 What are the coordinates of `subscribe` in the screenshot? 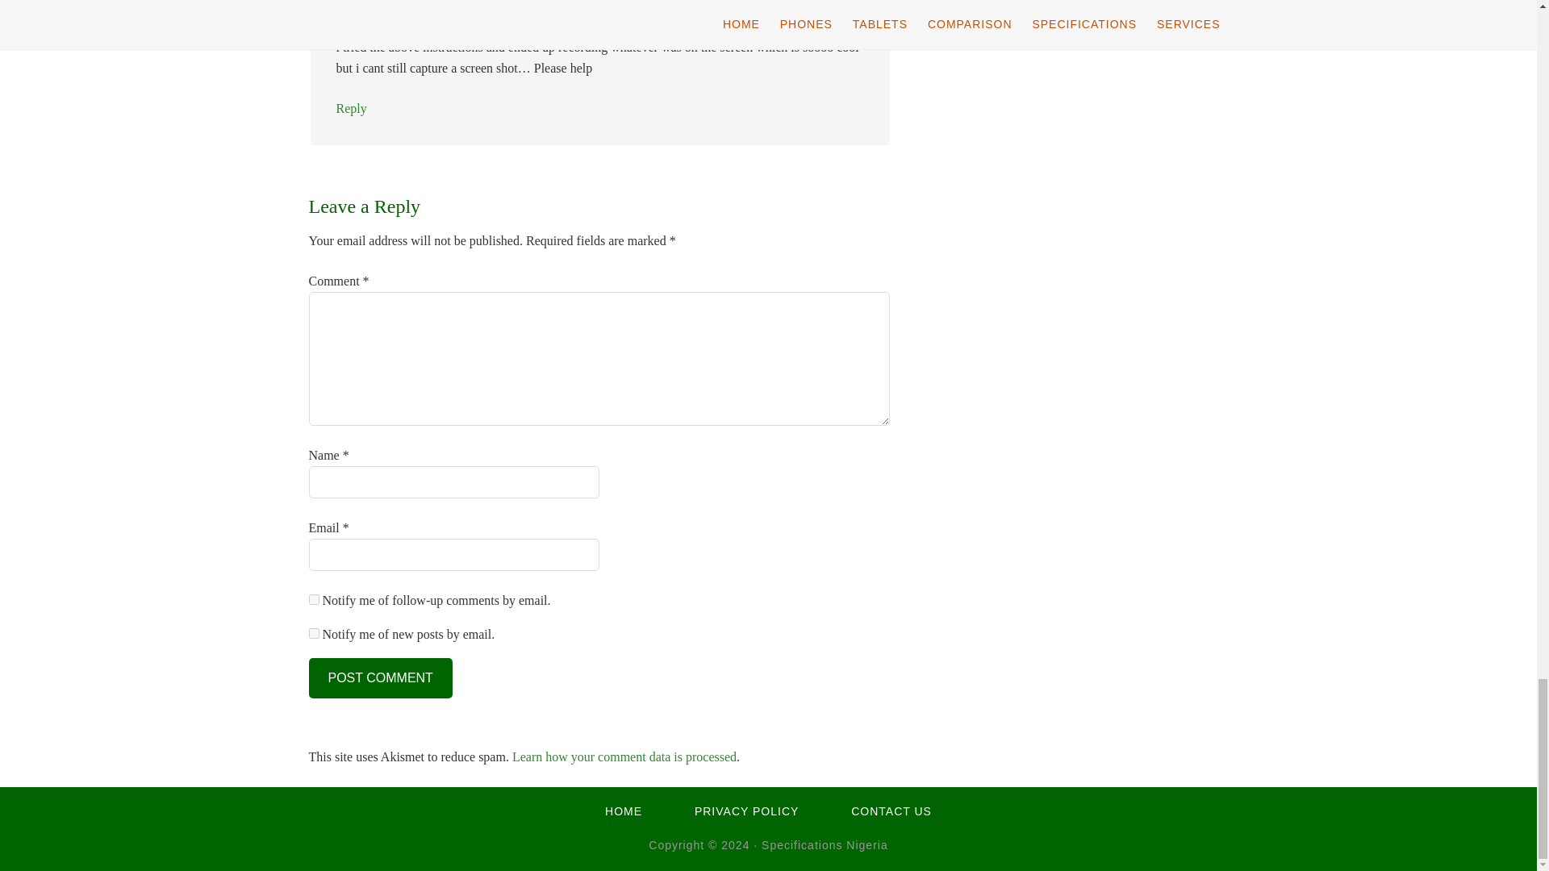 It's located at (313, 632).